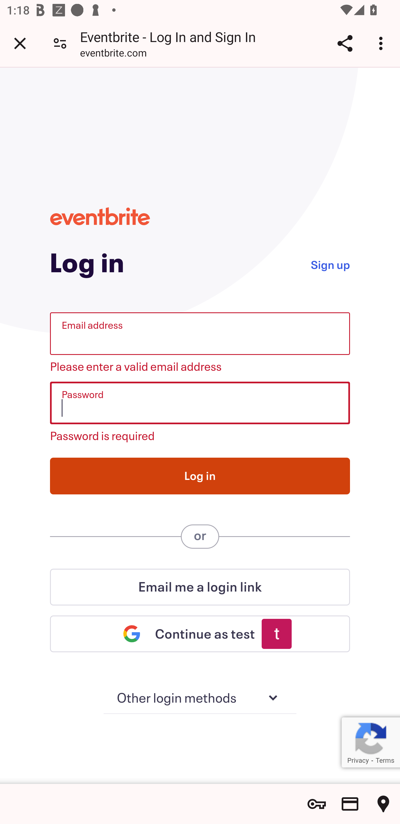 The image size is (400, 824). What do you see at coordinates (200, 698) in the screenshot?
I see `Other login methods Toggle Content` at bounding box center [200, 698].